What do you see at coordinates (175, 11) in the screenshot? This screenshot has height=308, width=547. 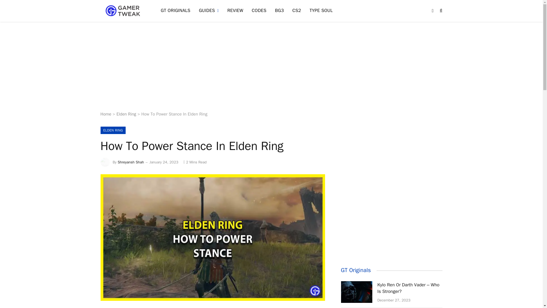 I see `GT ORIGINALS` at bounding box center [175, 11].